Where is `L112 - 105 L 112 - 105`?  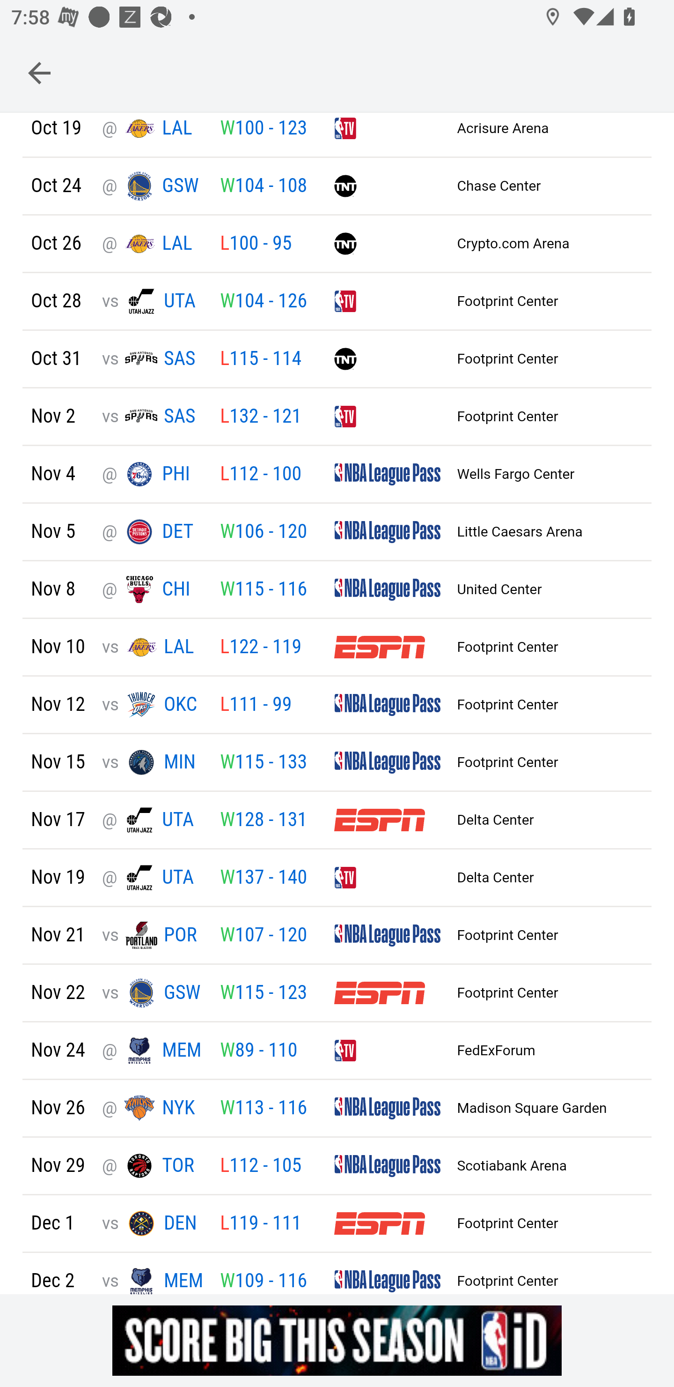
L112 - 105 L 112 - 105 is located at coordinates (260, 1167).